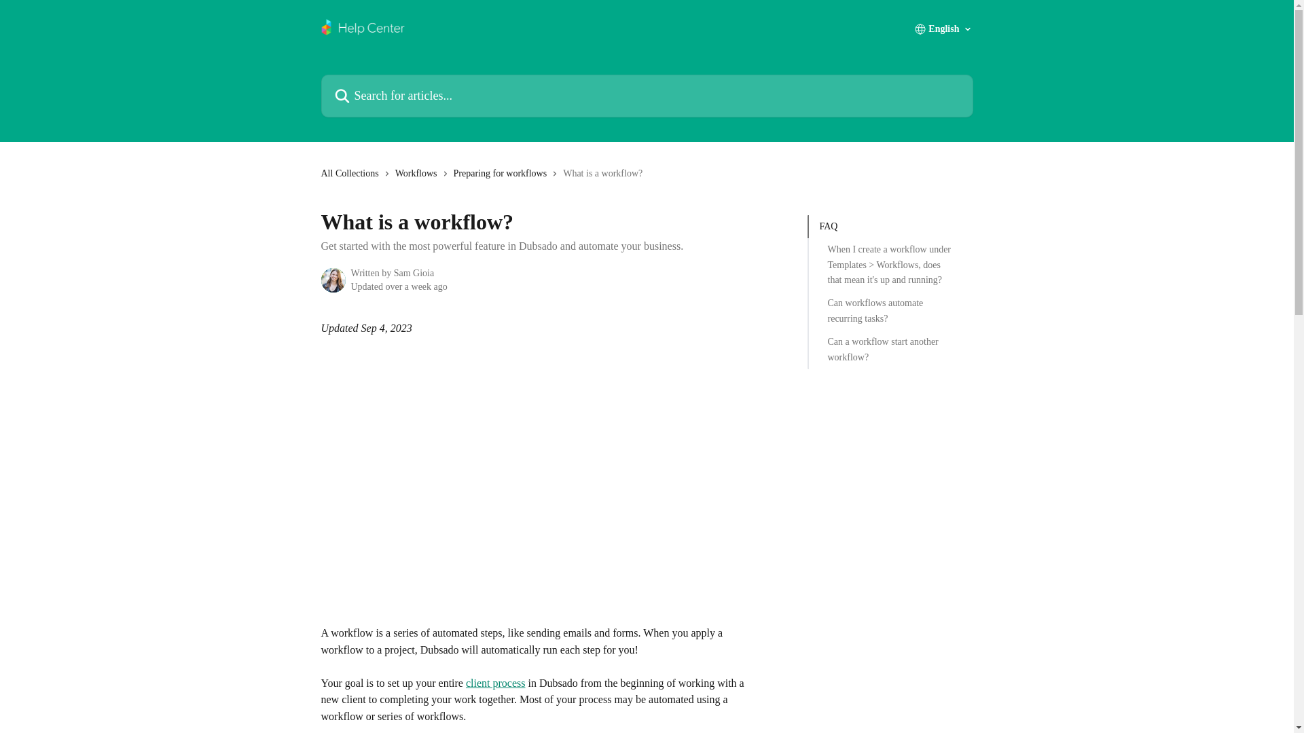 The height and width of the screenshot is (733, 1304). I want to click on FAQ, so click(890, 226).